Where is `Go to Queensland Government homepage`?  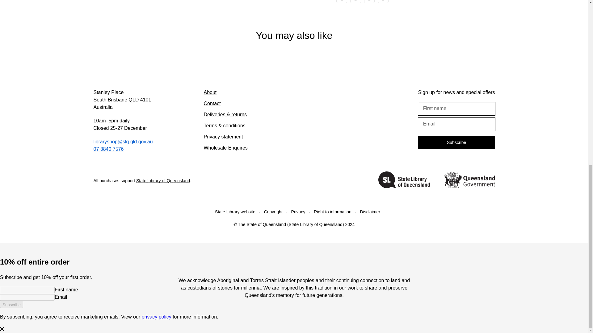 Go to Queensland Government homepage is located at coordinates (469, 181).